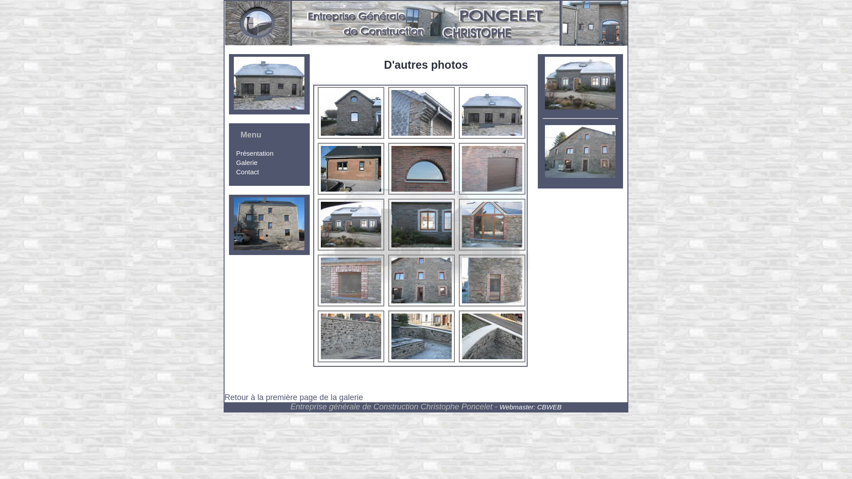 The width and height of the screenshot is (852, 479). Describe the element at coordinates (248, 172) in the screenshot. I see `Contact` at that location.